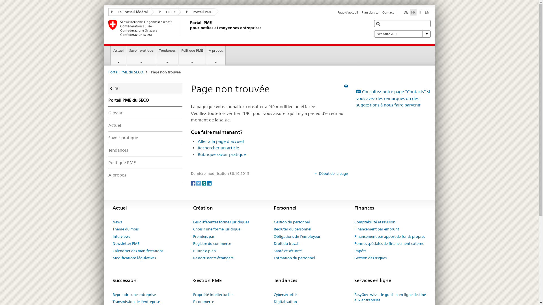  What do you see at coordinates (218, 148) in the screenshot?
I see `Rechercher un article` at bounding box center [218, 148].